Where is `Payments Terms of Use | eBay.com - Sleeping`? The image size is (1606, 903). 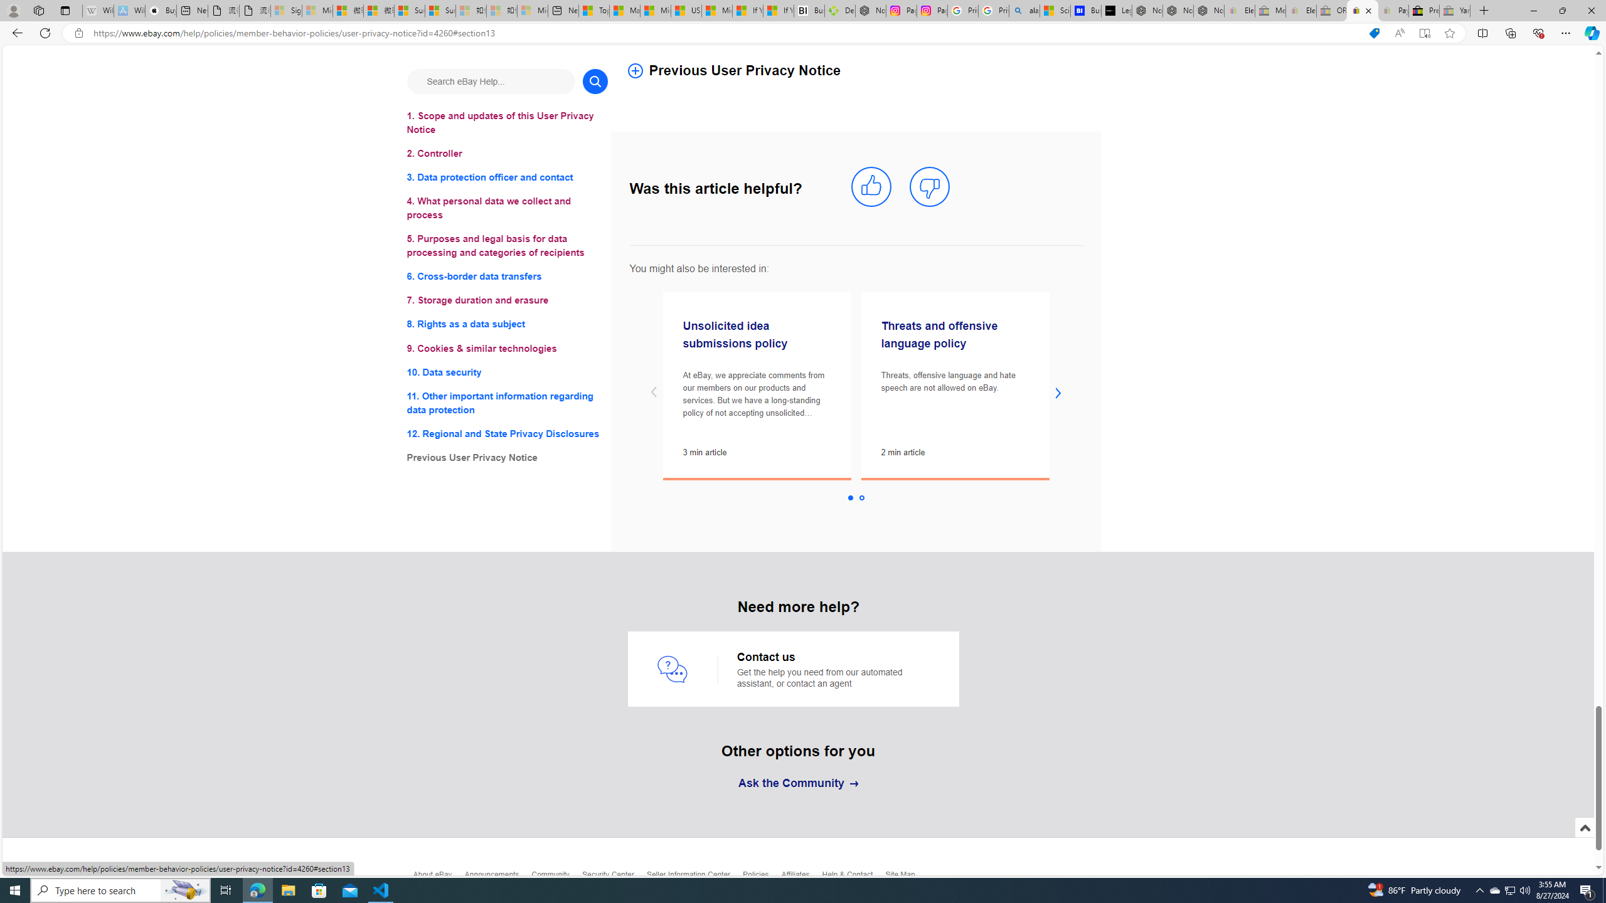
Payments Terms of Use | eBay.com - Sleeping is located at coordinates (1393, 11).